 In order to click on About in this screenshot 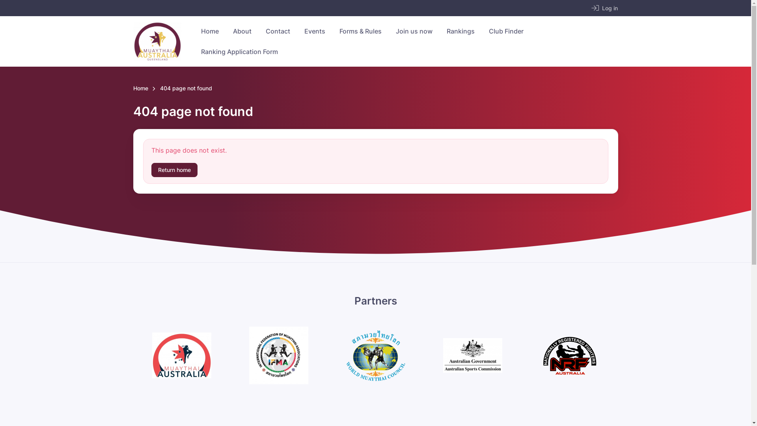, I will do `click(242, 31)`.